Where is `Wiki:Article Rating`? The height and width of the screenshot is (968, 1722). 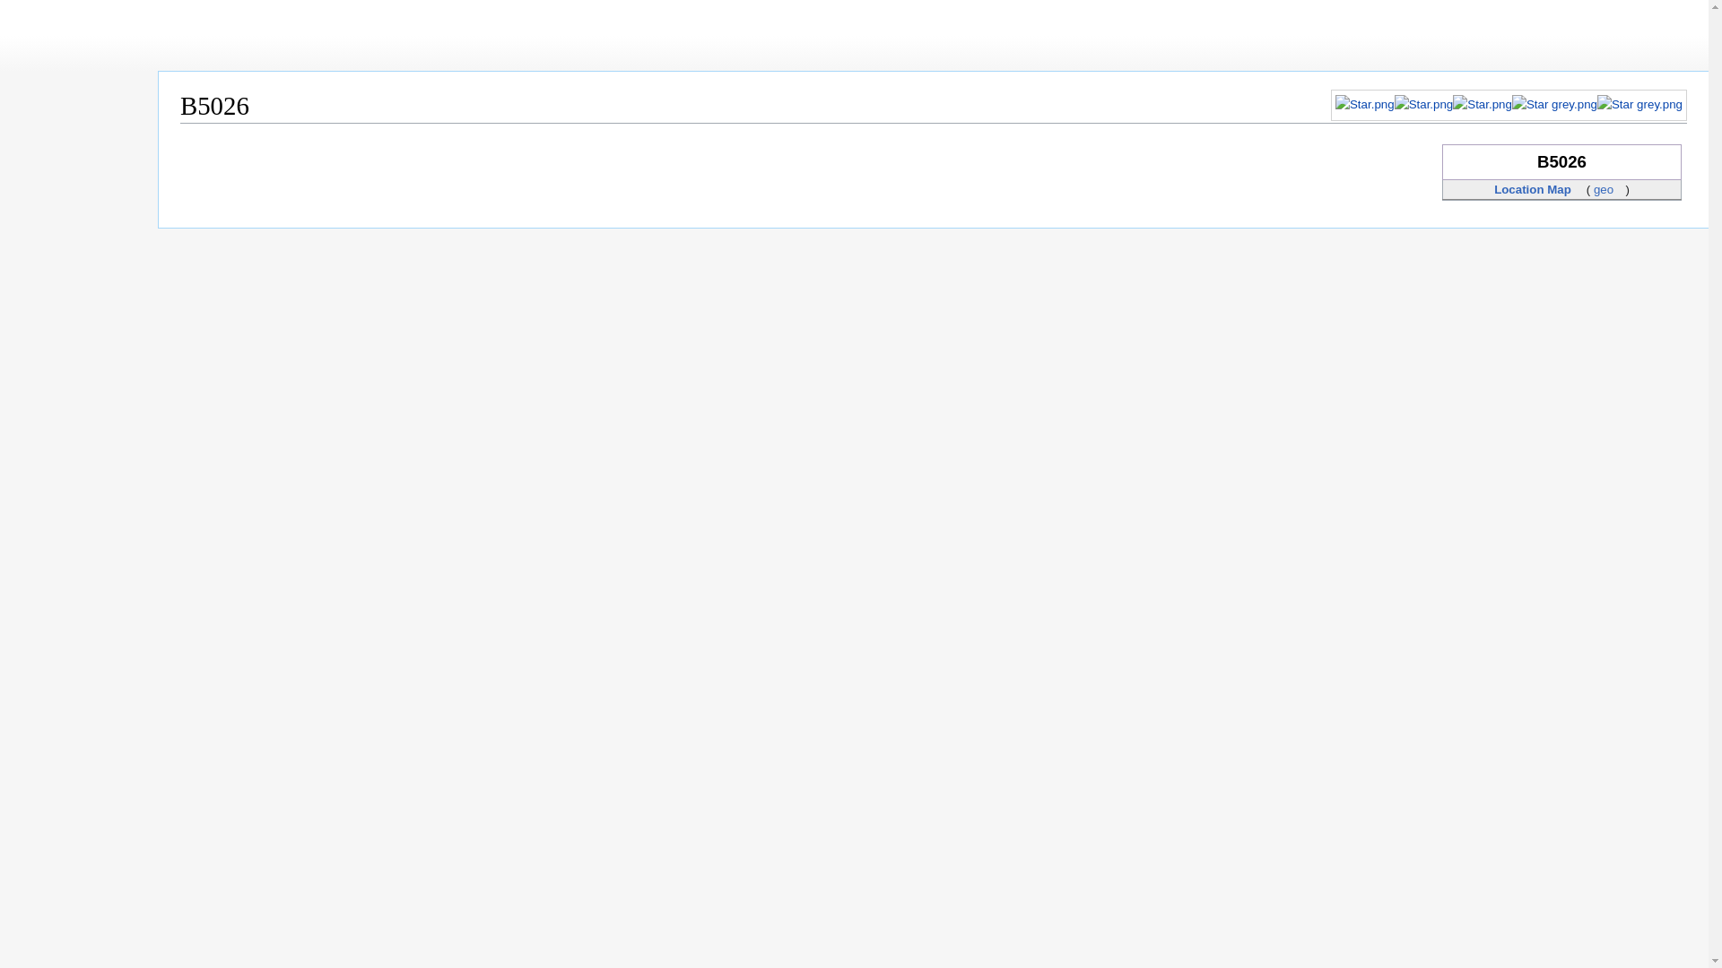
Wiki:Article Rating is located at coordinates (1365, 104).